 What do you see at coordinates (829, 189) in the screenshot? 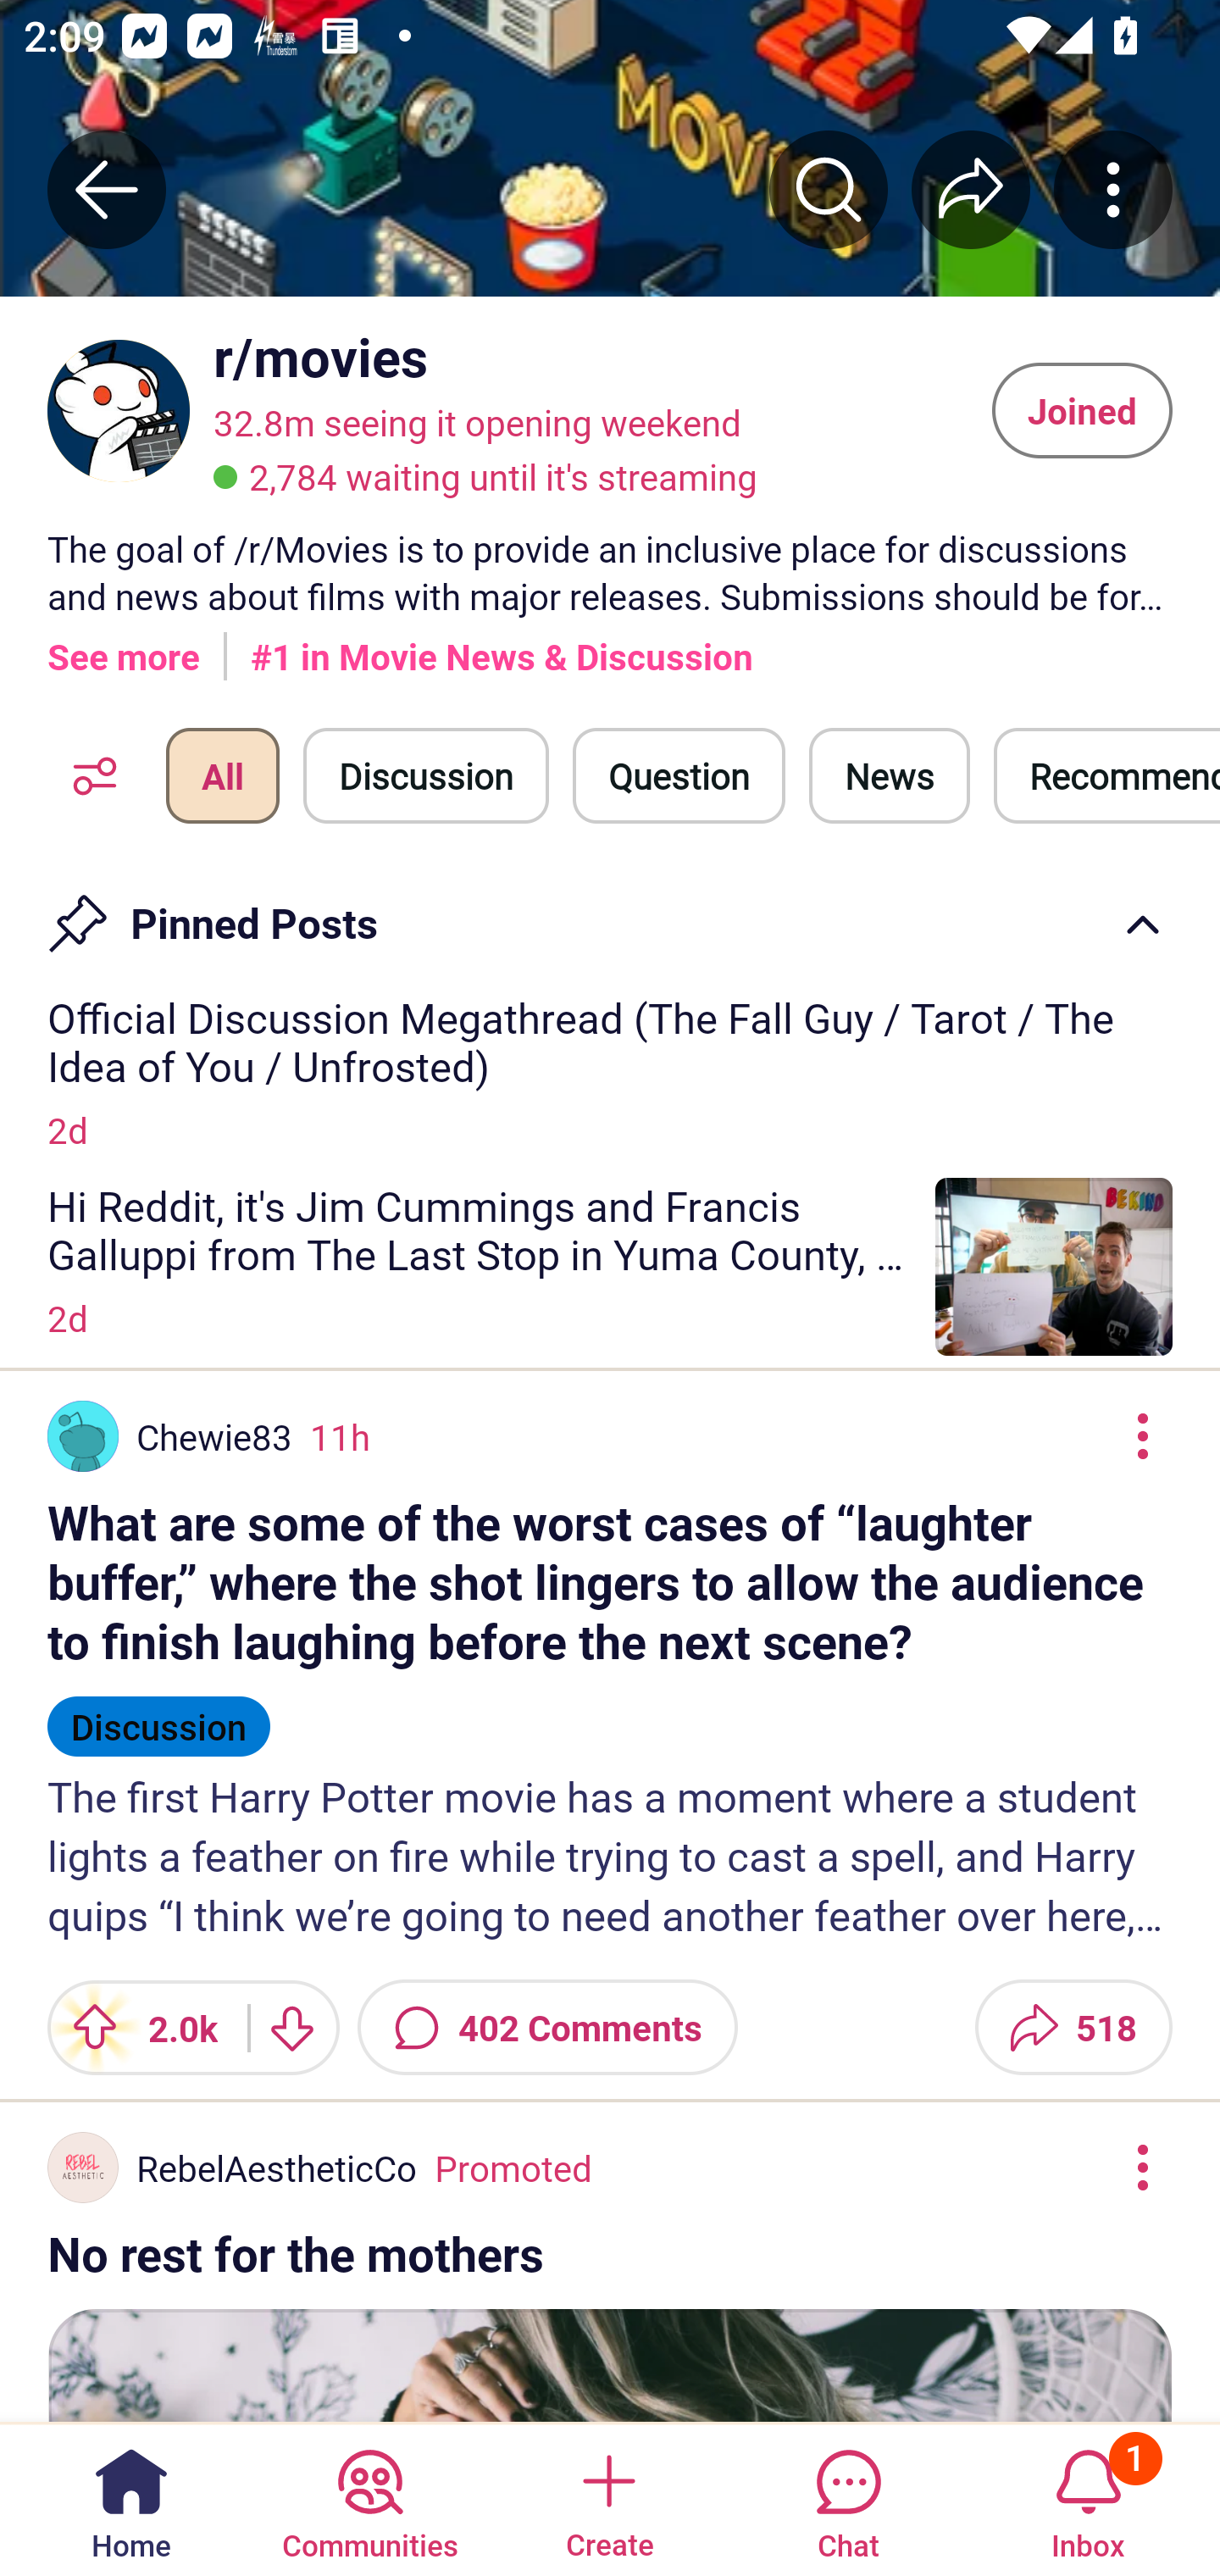
I see `Search r/﻿movies` at bounding box center [829, 189].